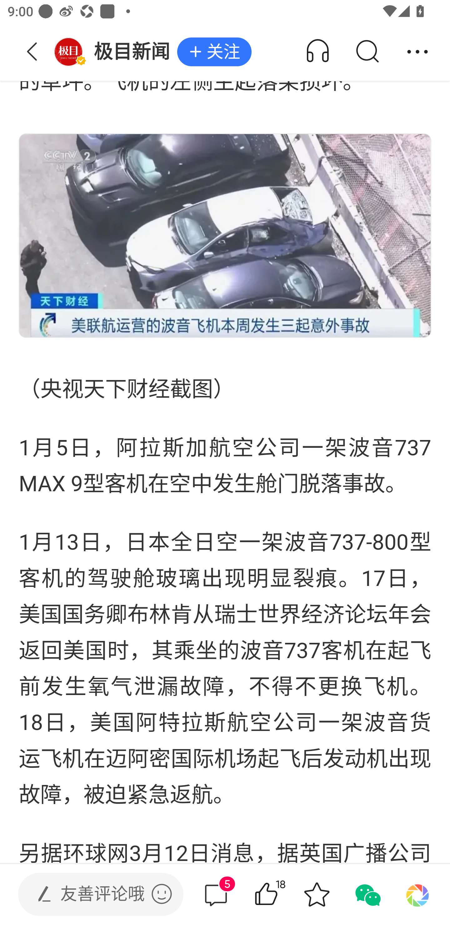 This screenshot has width=450, height=925. Describe the element at coordinates (417, 894) in the screenshot. I see `分享到朋友圈` at that location.